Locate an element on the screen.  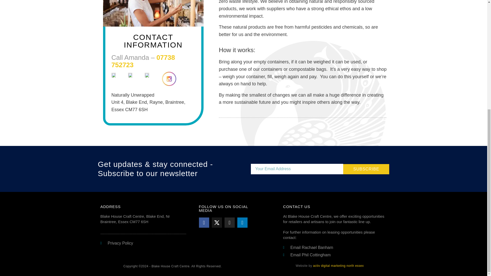
facebook is located at coordinates (204, 223).